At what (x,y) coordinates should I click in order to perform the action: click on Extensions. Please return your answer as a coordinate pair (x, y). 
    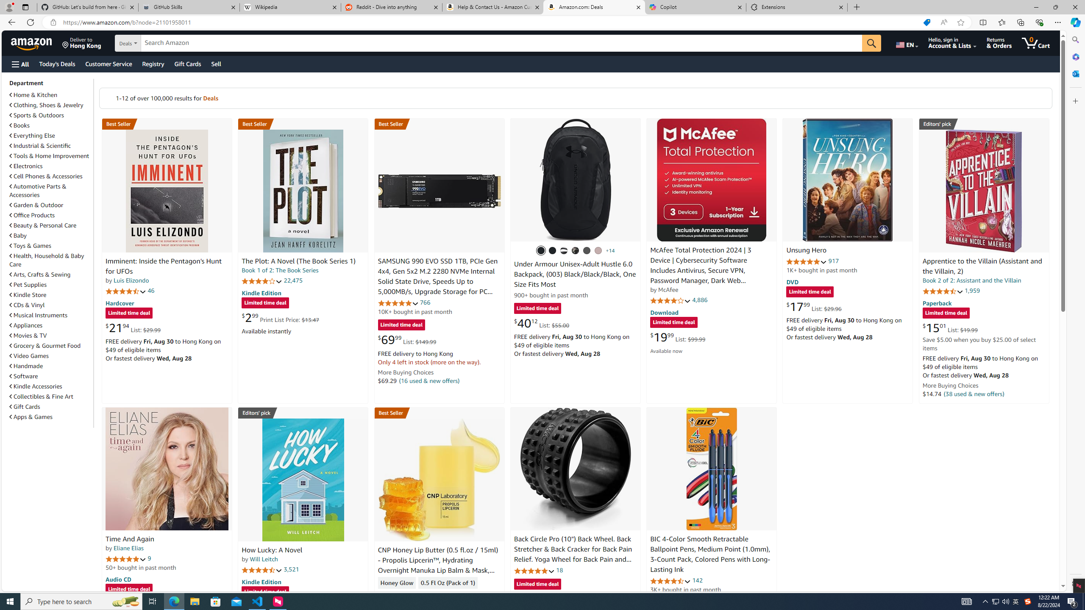
    Looking at the image, I should click on (796, 7).